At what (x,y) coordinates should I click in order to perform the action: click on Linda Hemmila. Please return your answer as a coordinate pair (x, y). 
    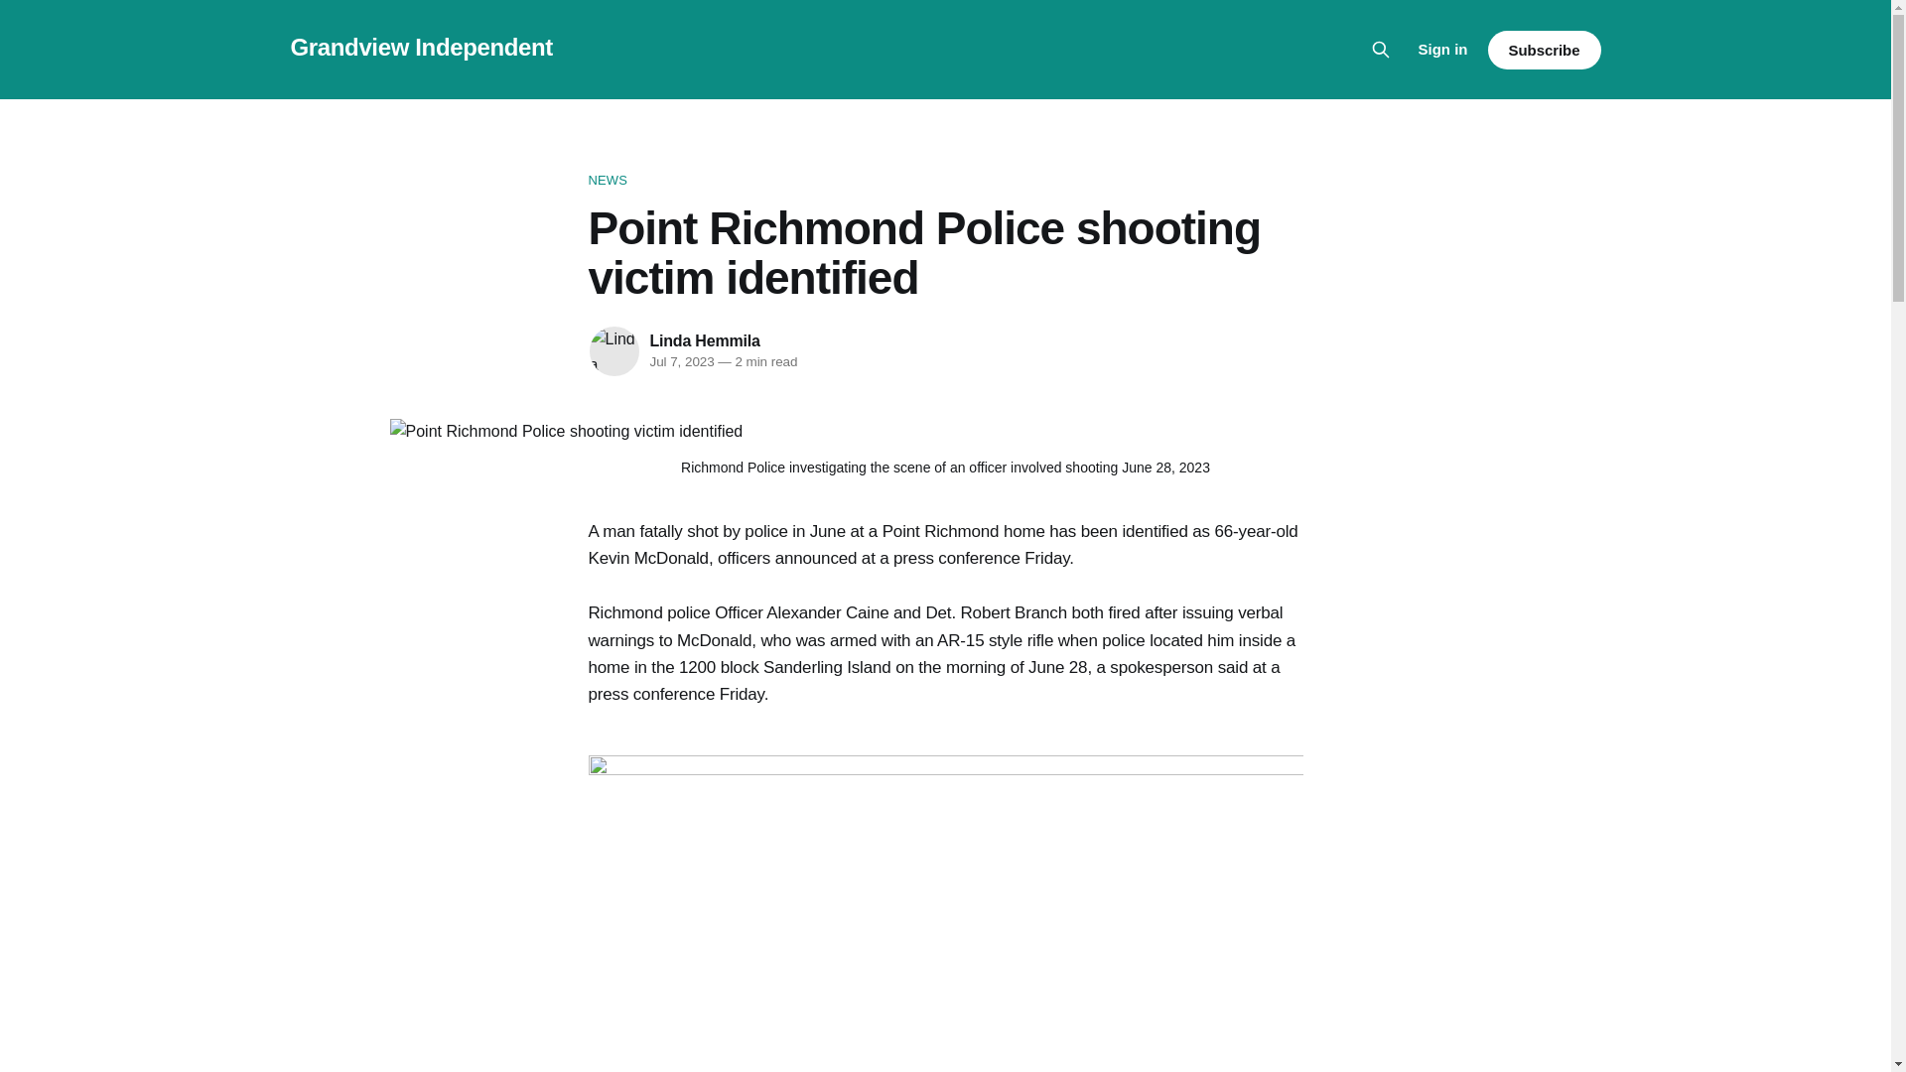
    Looking at the image, I should click on (704, 340).